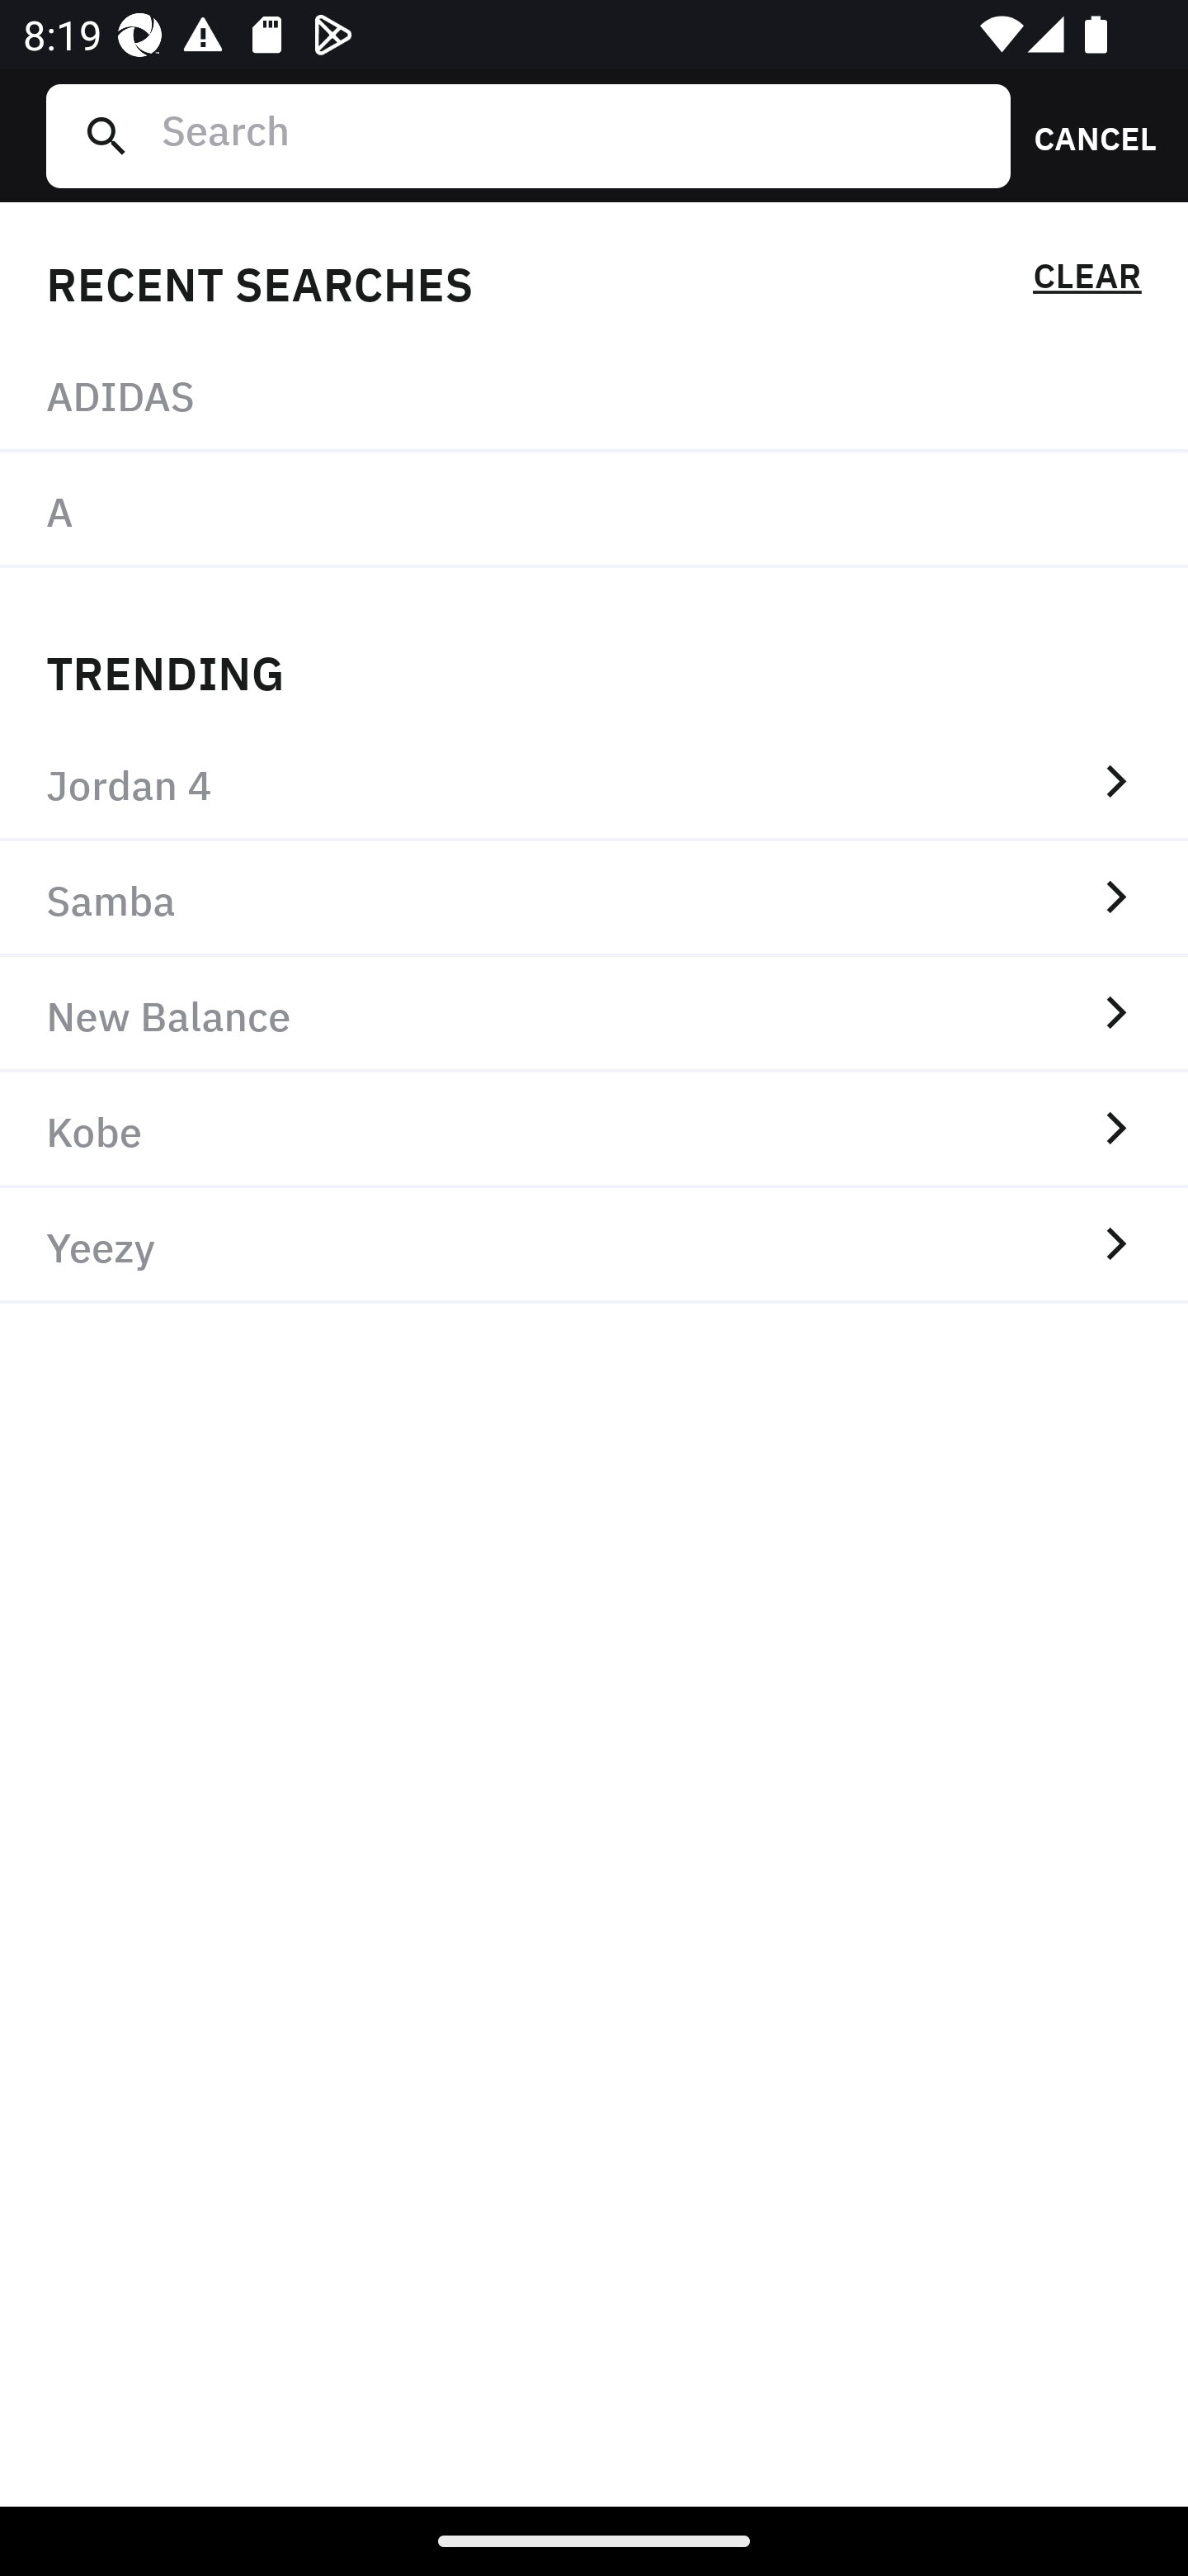 Image resolution: width=1188 pixels, height=2576 pixels. Describe the element at coordinates (594, 1129) in the screenshot. I see `Kobe ` at that location.